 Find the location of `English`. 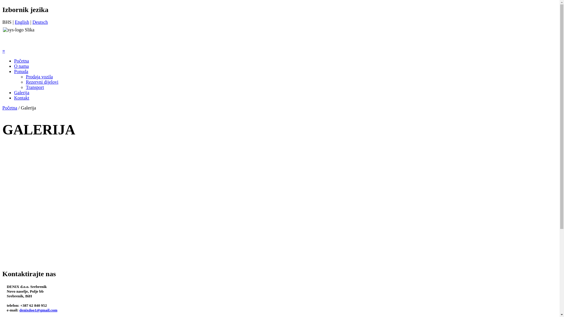

English is located at coordinates (22, 22).